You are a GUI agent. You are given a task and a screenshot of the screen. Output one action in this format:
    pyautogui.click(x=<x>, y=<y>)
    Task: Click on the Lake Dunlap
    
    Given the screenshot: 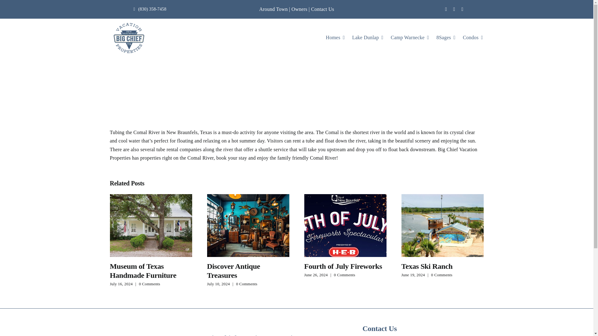 What is the action you would take?
    pyautogui.click(x=368, y=38)
    